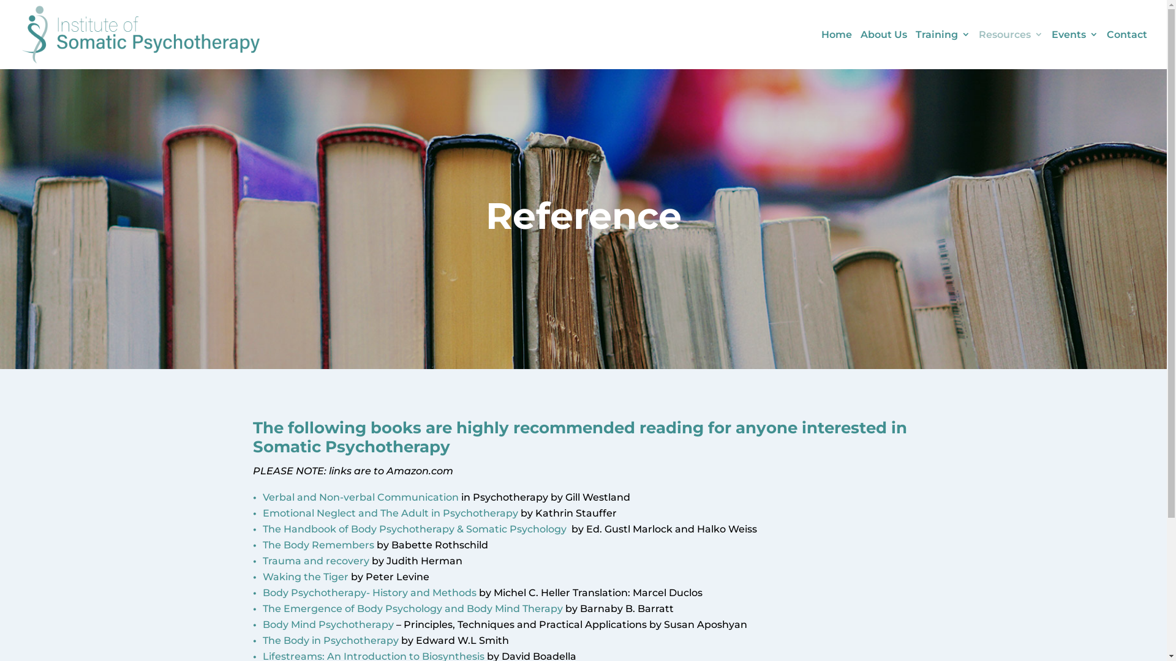 The height and width of the screenshot is (661, 1176). Describe the element at coordinates (943, 50) in the screenshot. I see `Training` at that location.